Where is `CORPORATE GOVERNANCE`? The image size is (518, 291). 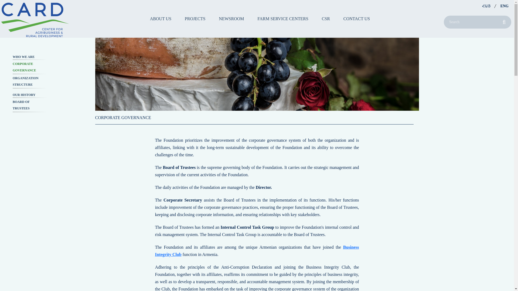 CORPORATE GOVERNANCE is located at coordinates (30, 67).